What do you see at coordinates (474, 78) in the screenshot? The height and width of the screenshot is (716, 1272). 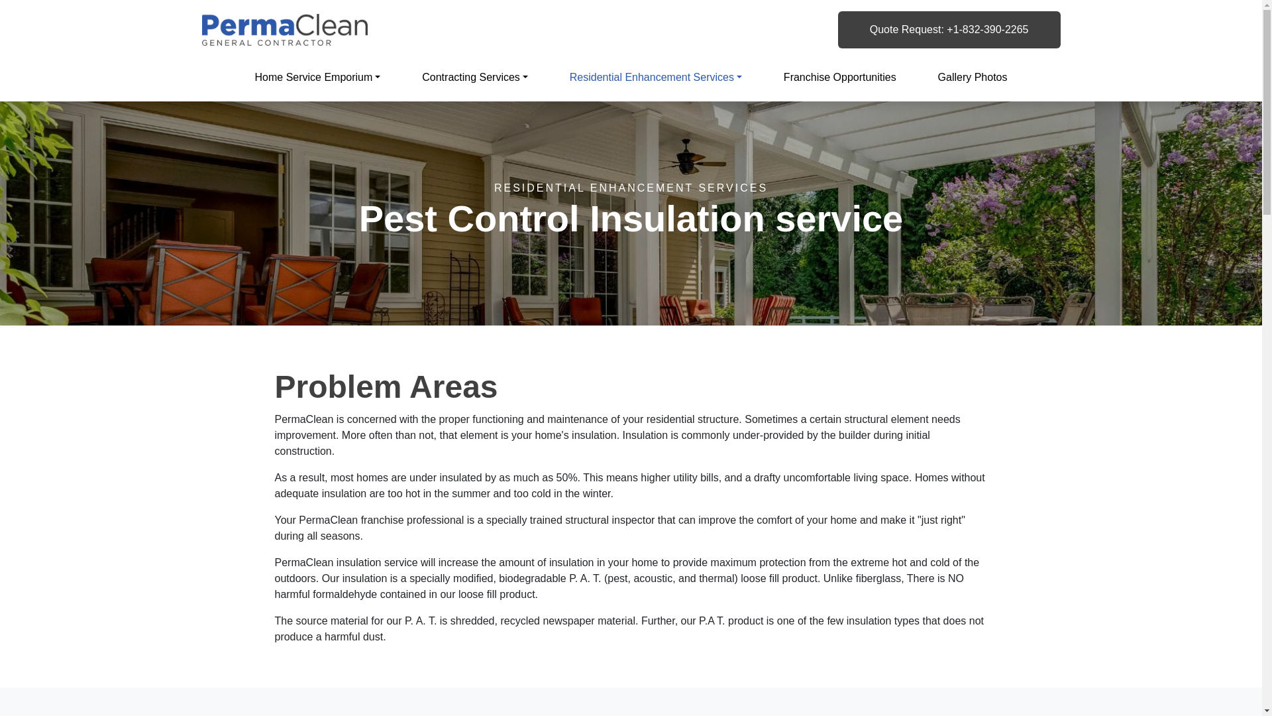 I see `Contracting Services` at bounding box center [474, 78].